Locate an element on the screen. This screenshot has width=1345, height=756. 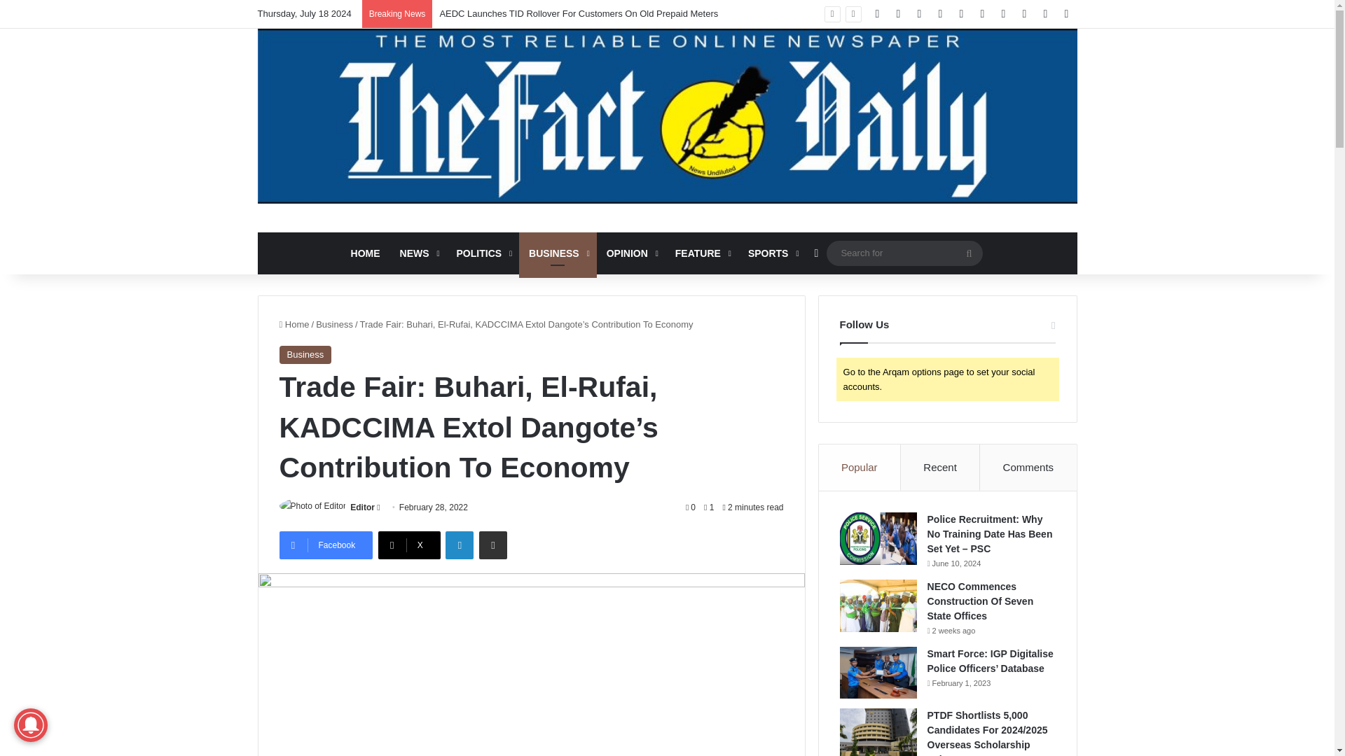
Random Article is located at coordinates (1045, 14).